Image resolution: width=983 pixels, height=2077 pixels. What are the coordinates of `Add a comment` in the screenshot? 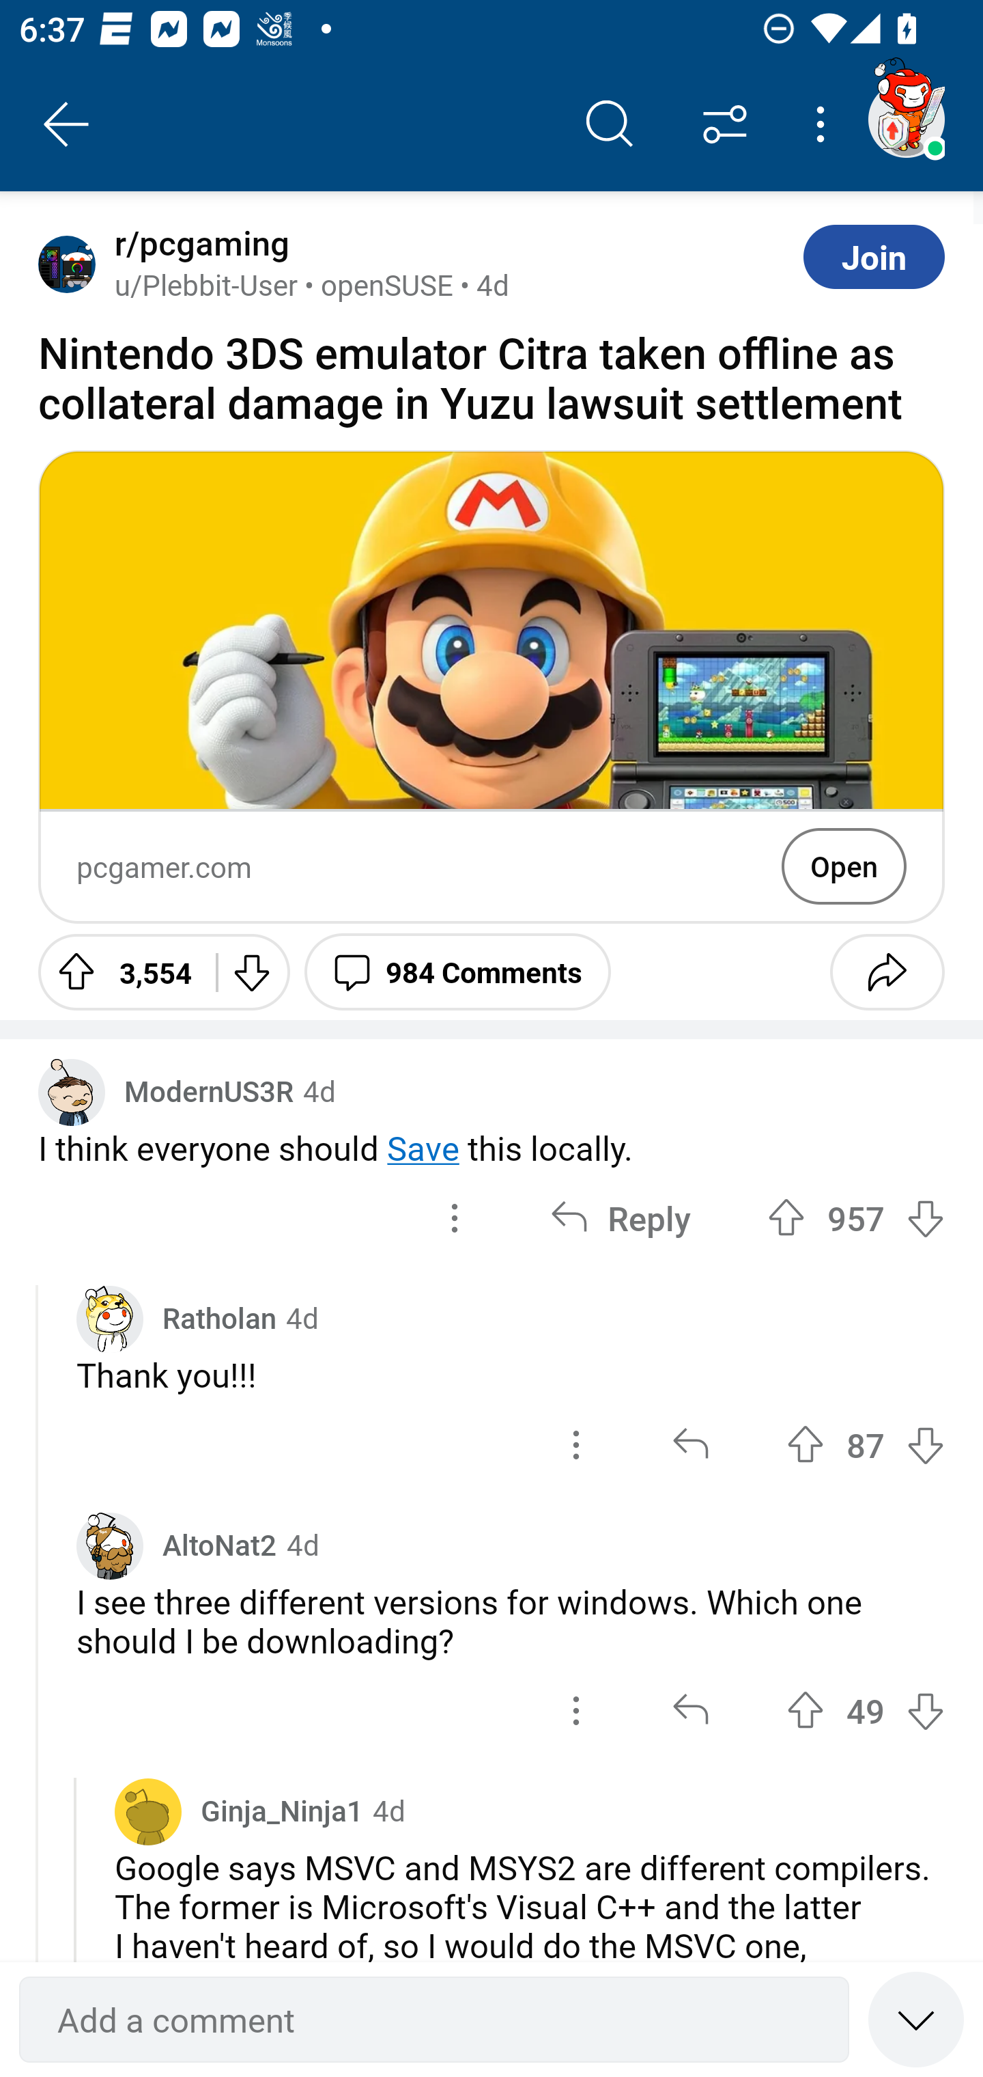 It's located at (434, 2020).